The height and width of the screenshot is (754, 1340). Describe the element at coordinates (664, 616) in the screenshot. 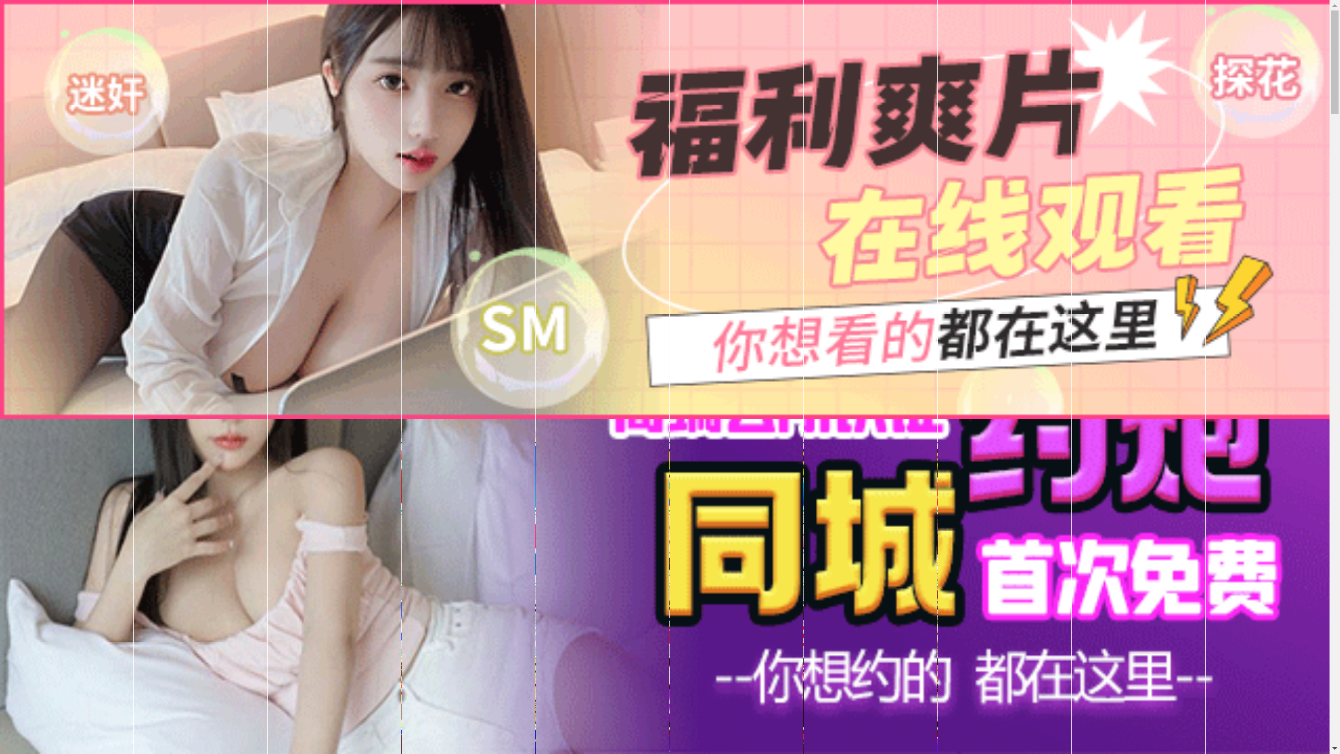

I see `6686` at that location.